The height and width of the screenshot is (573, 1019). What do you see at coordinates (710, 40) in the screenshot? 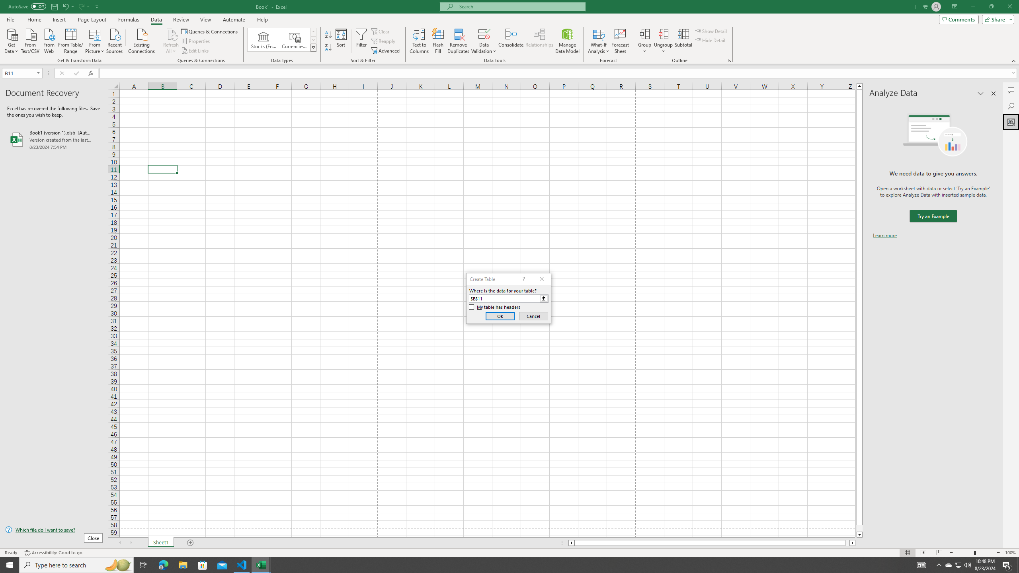
I see `Hide Detail` at bounding box center [710, 40].